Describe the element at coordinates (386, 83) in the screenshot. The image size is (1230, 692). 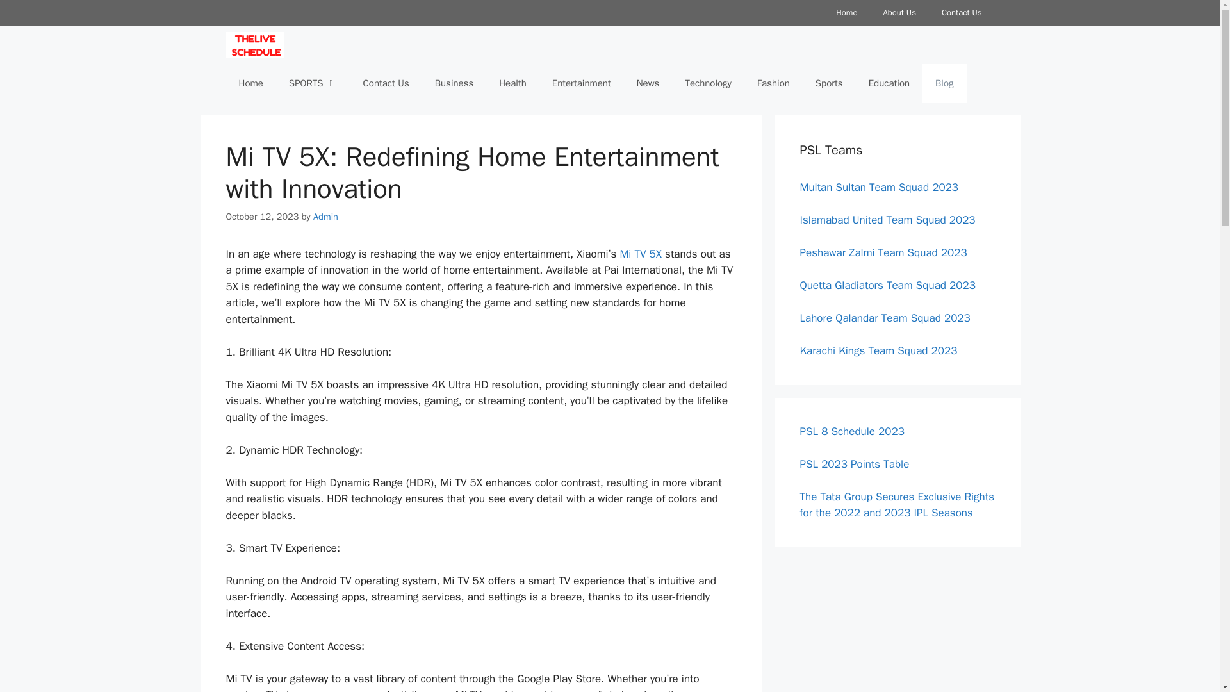
I see `Contact Us` at that location.